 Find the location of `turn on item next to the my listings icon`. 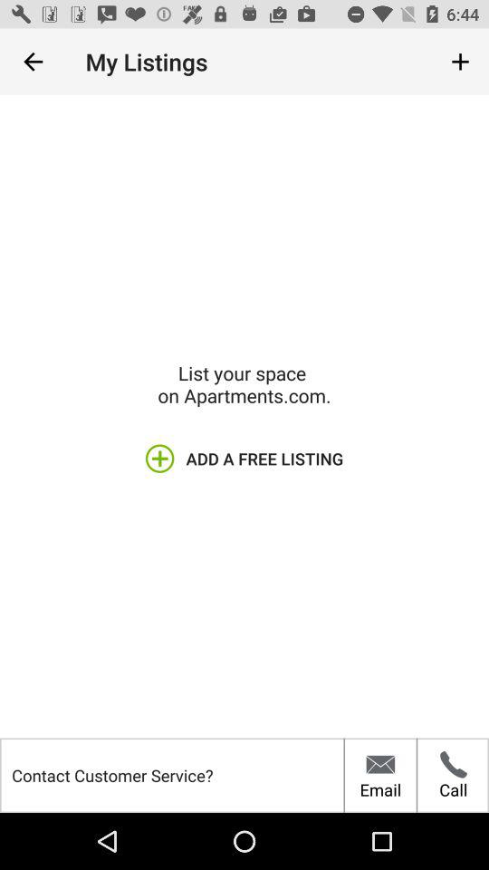

turn on item next to the my listings icon is located at coordinates (460, 62).